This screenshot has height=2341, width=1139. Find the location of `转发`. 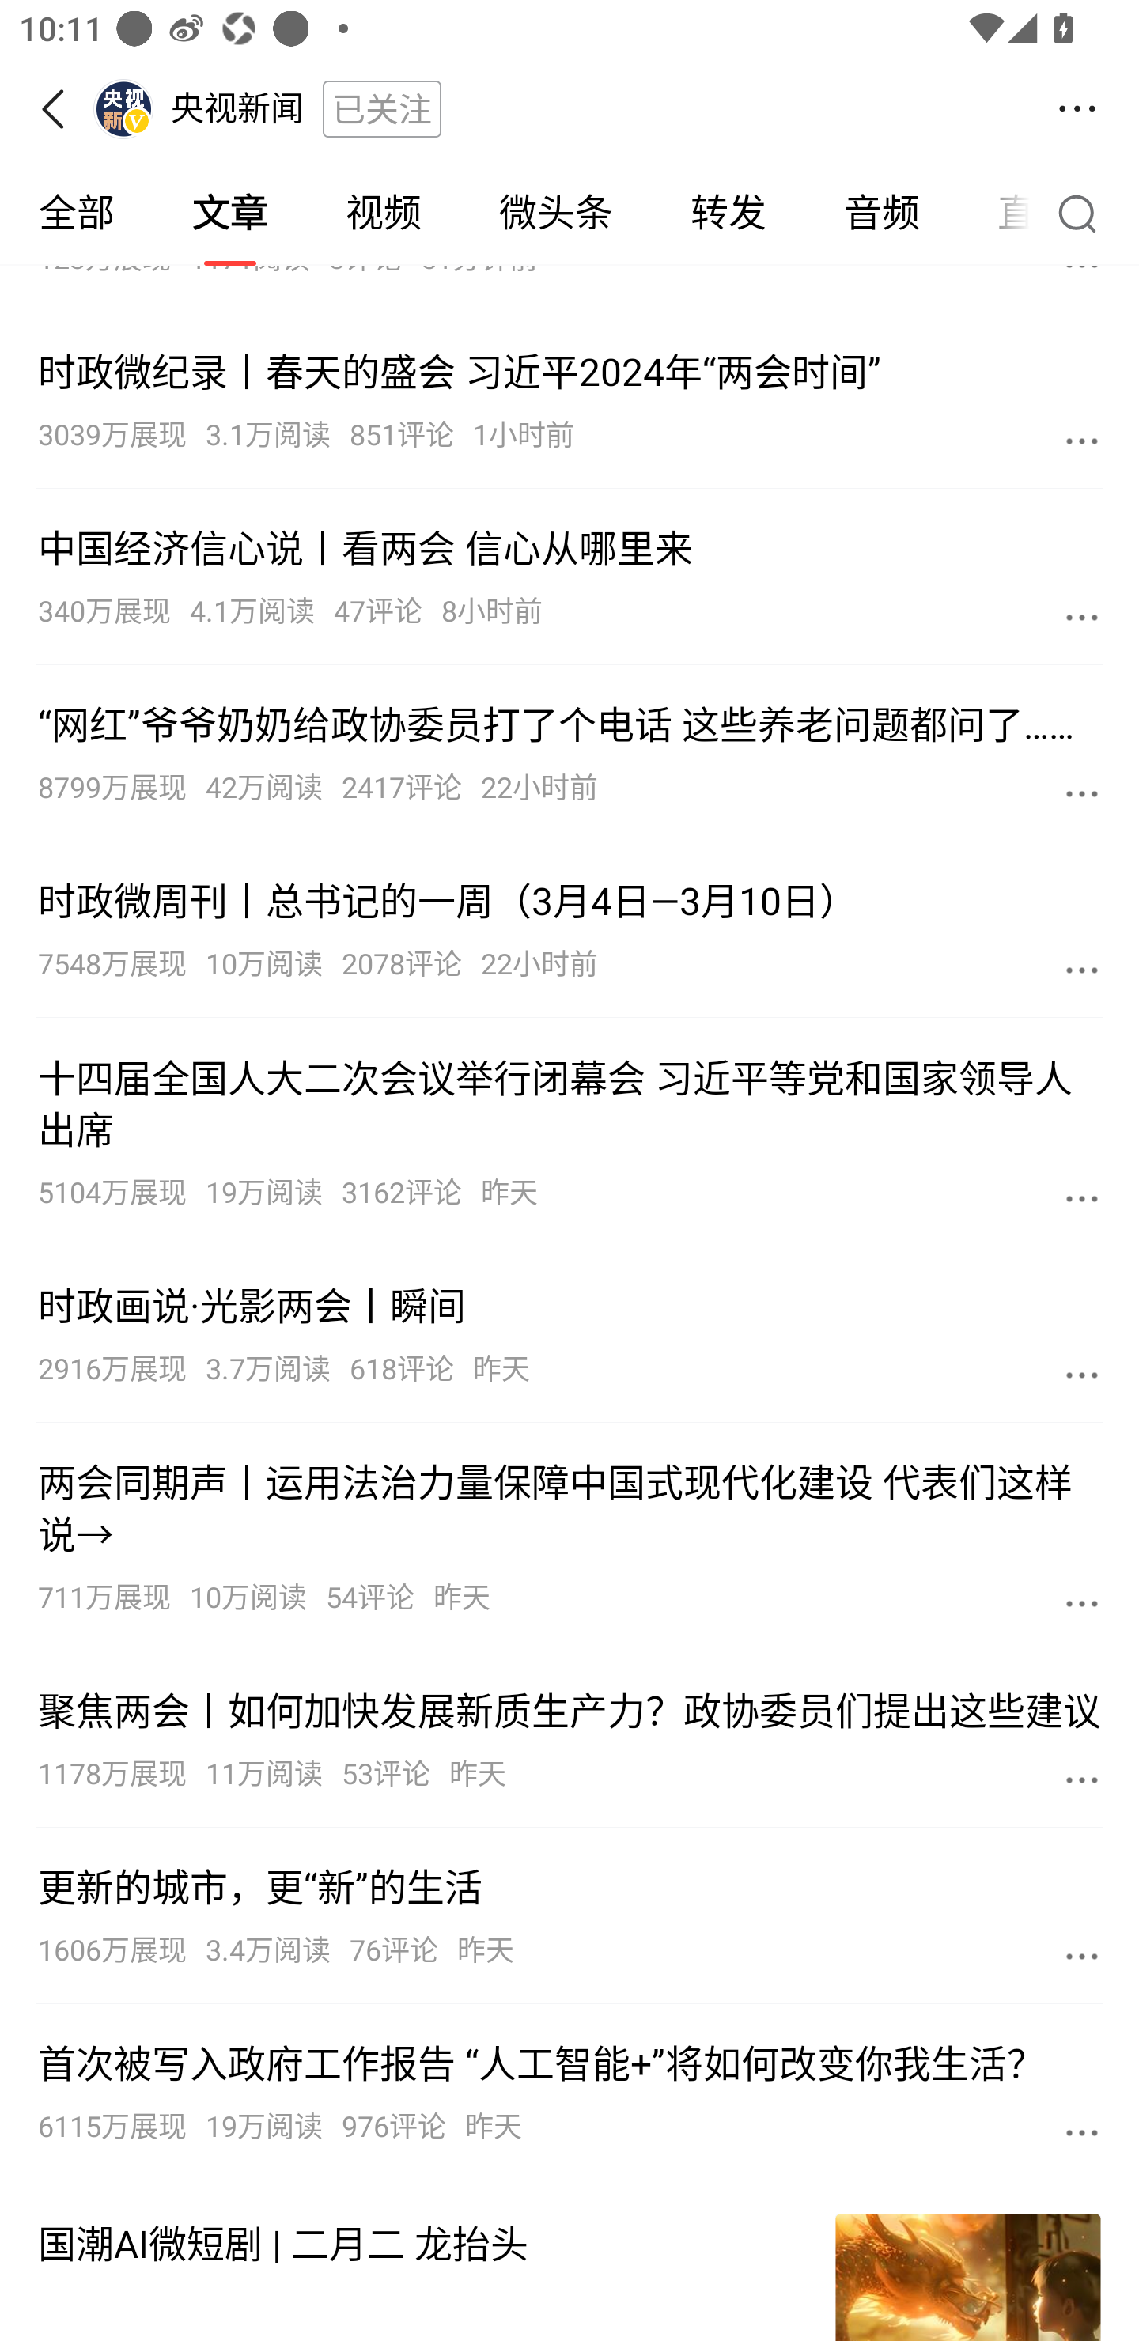

转发 is located at coordinates (728, 214).